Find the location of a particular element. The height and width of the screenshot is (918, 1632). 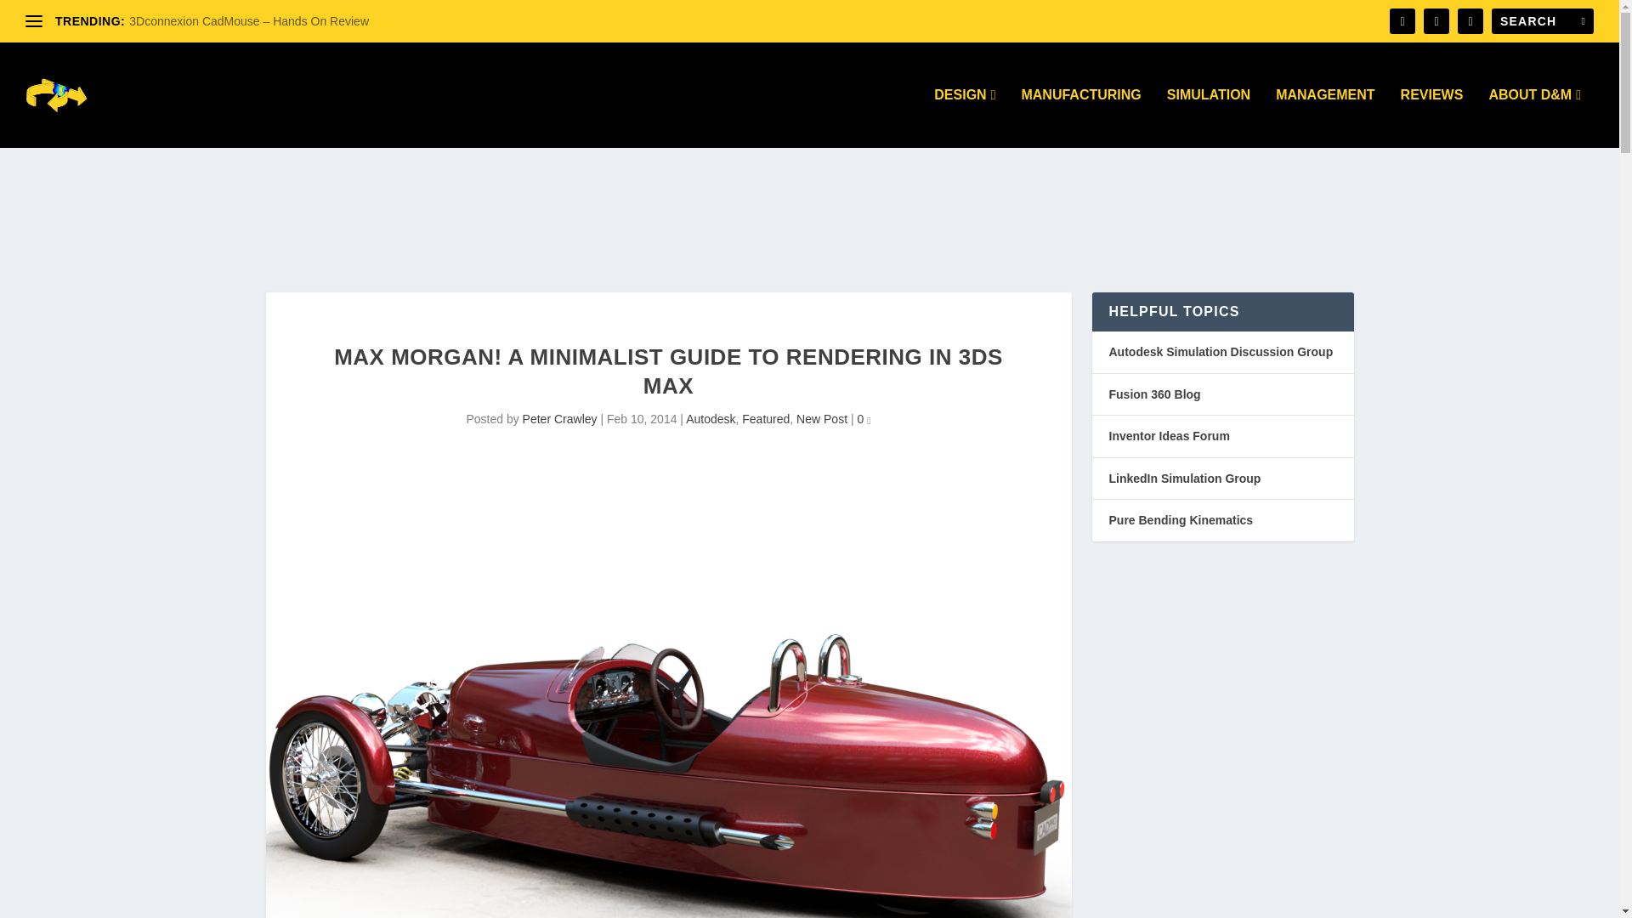

Reviews is located at coordinates (1431, 117).